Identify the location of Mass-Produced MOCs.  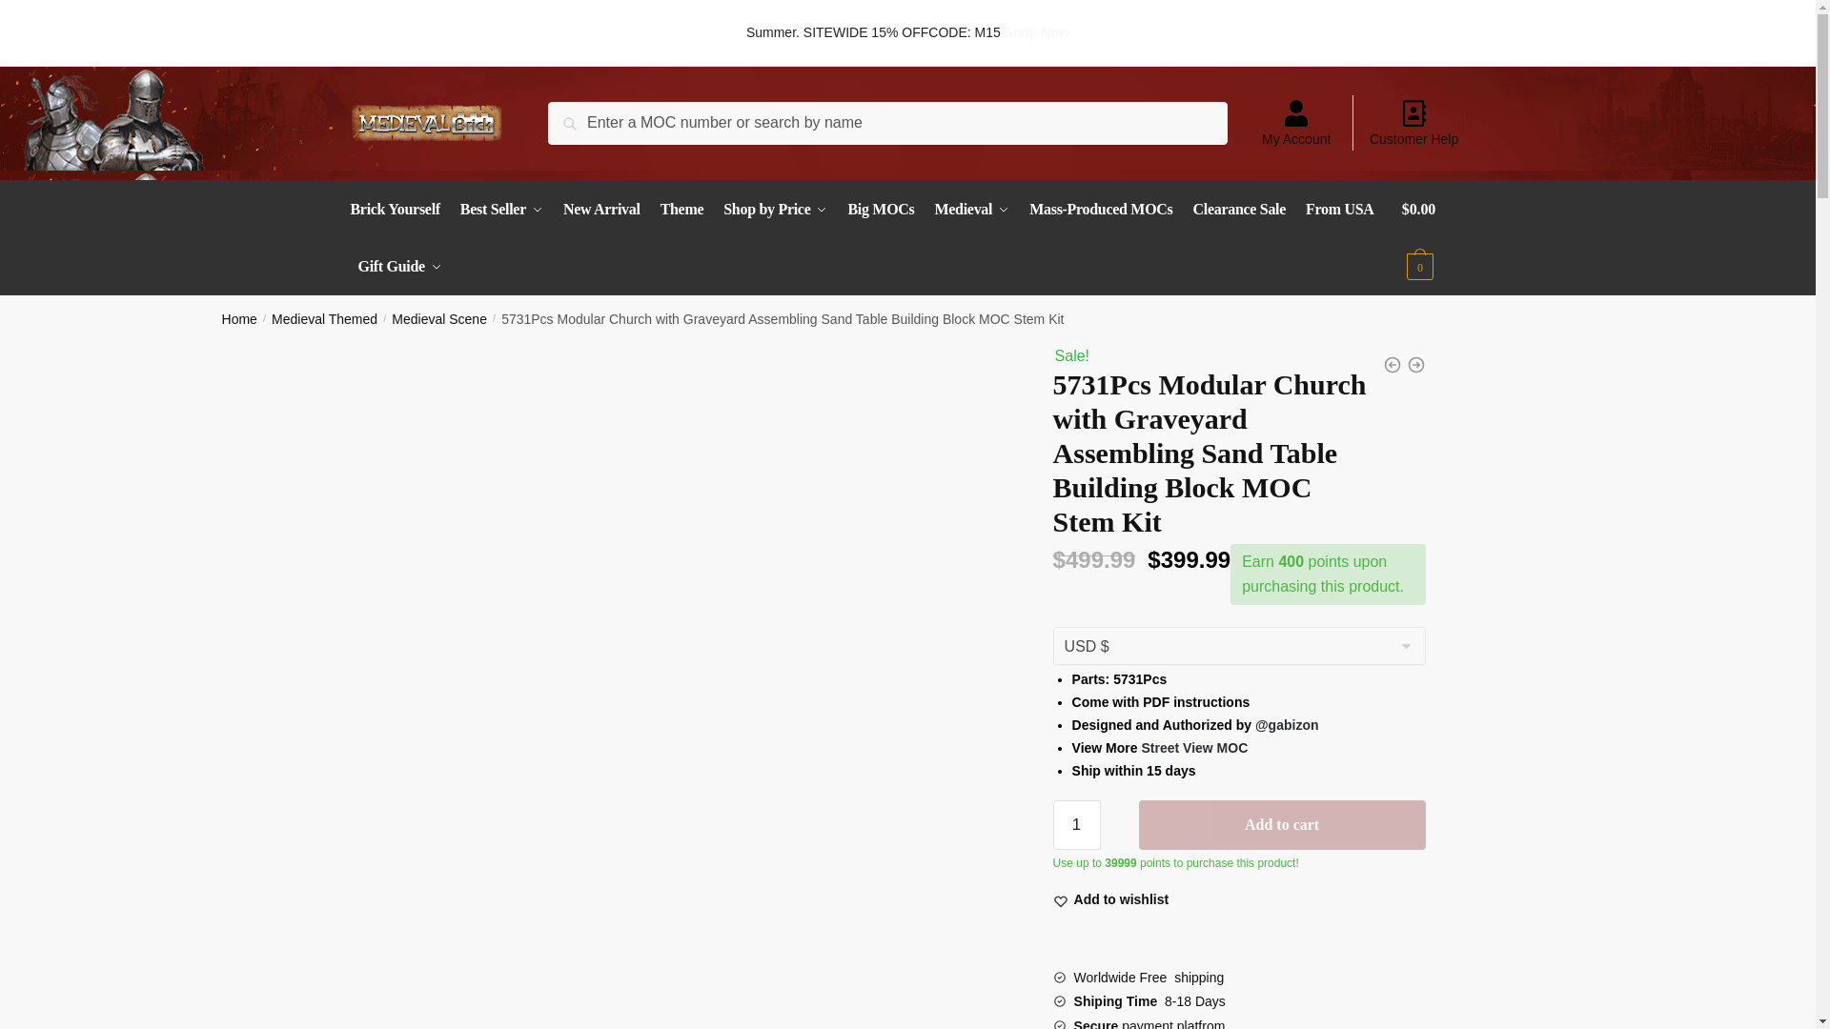
(1100, 210).